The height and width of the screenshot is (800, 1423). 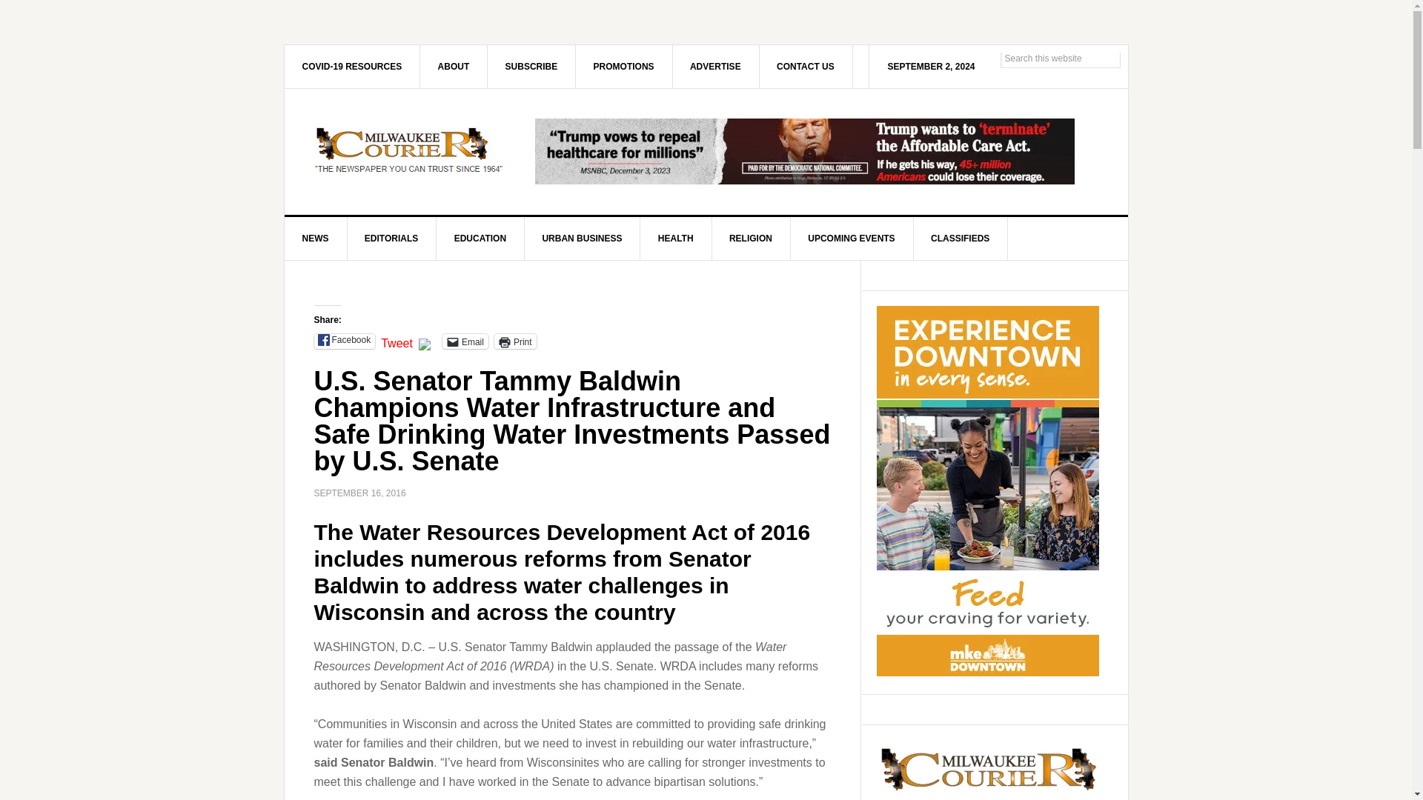 I want to click on Click to email a link to a friend, so click(x=465, y=341).